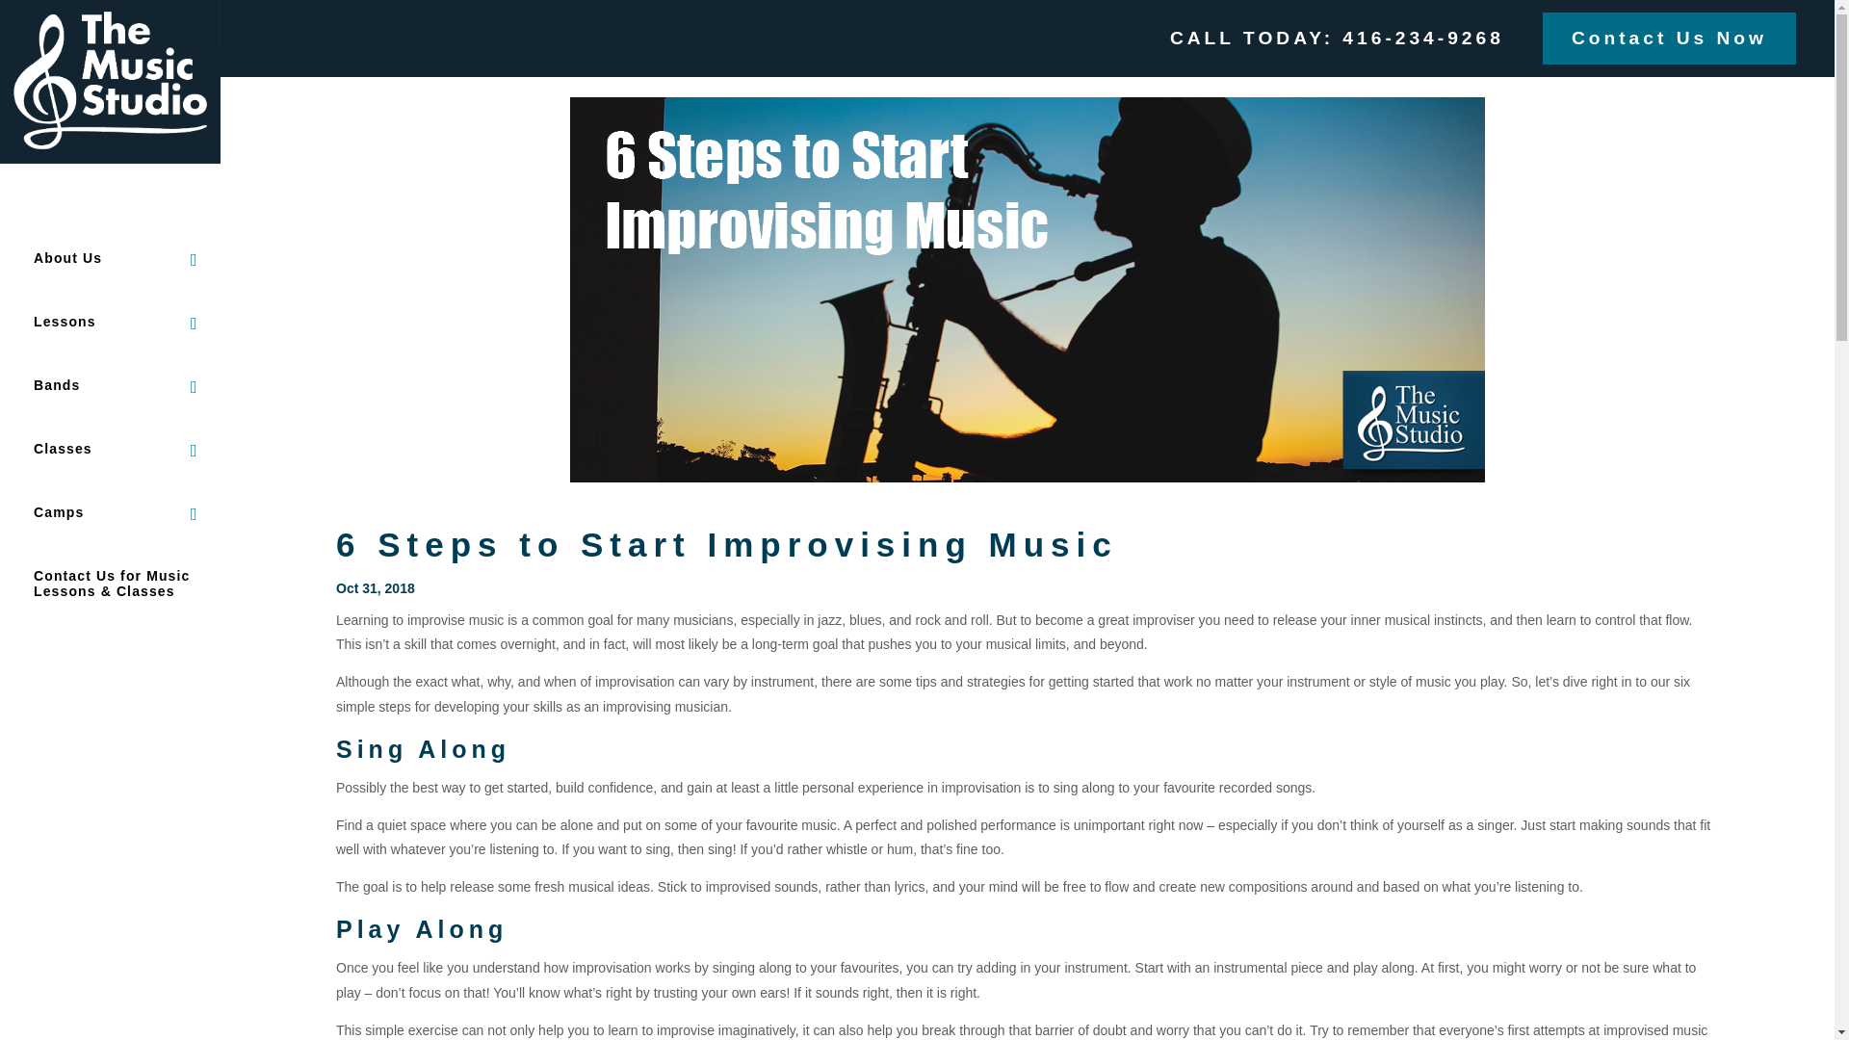 Image resolution: width=1849 pixels, height=1040 pixels. Describe the element at coordinates (102, 346) in the screenshot. I see `Lessons` at that location.